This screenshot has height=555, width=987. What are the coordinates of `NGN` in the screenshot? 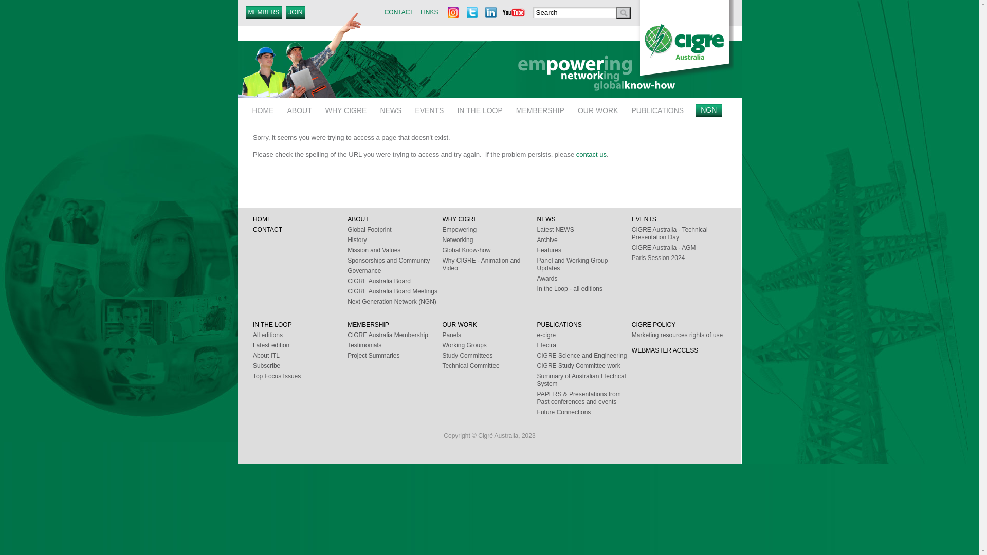 It's located at (708, 110).